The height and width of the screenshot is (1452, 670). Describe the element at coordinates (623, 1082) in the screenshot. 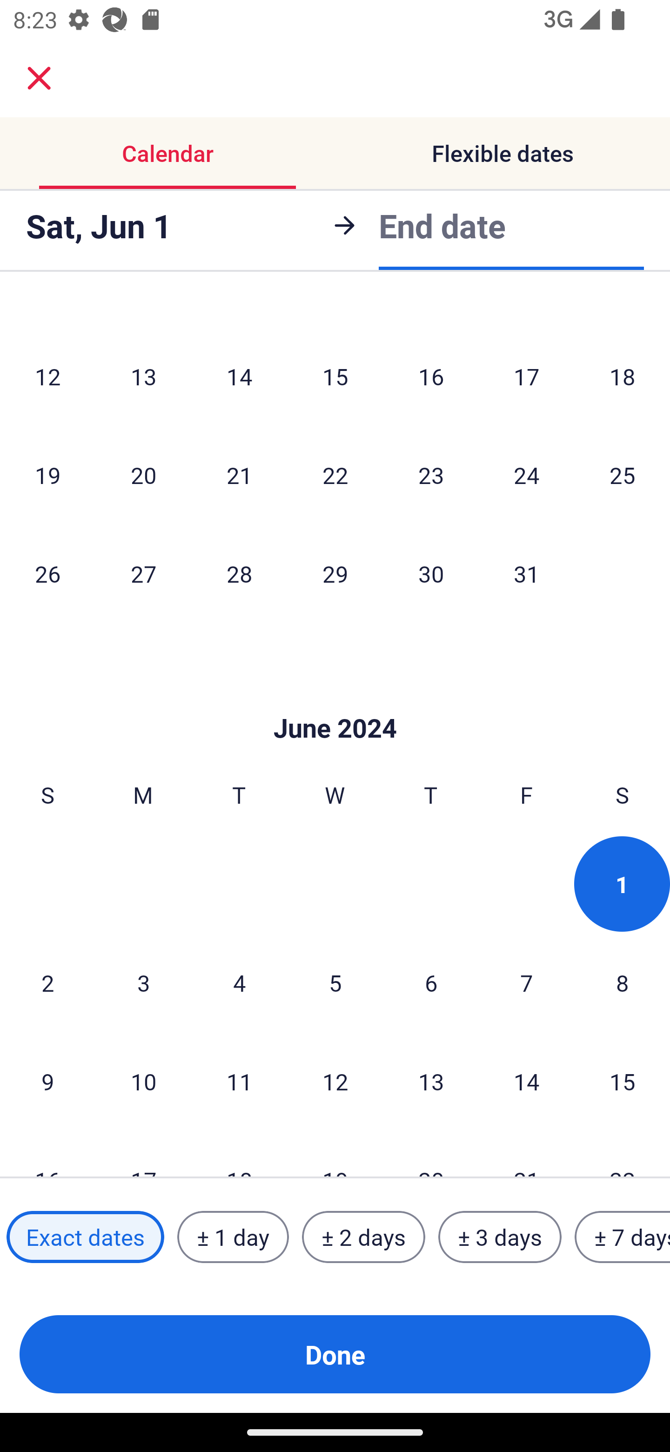

I see `15 Saturday, June 15, 2024` at that location.